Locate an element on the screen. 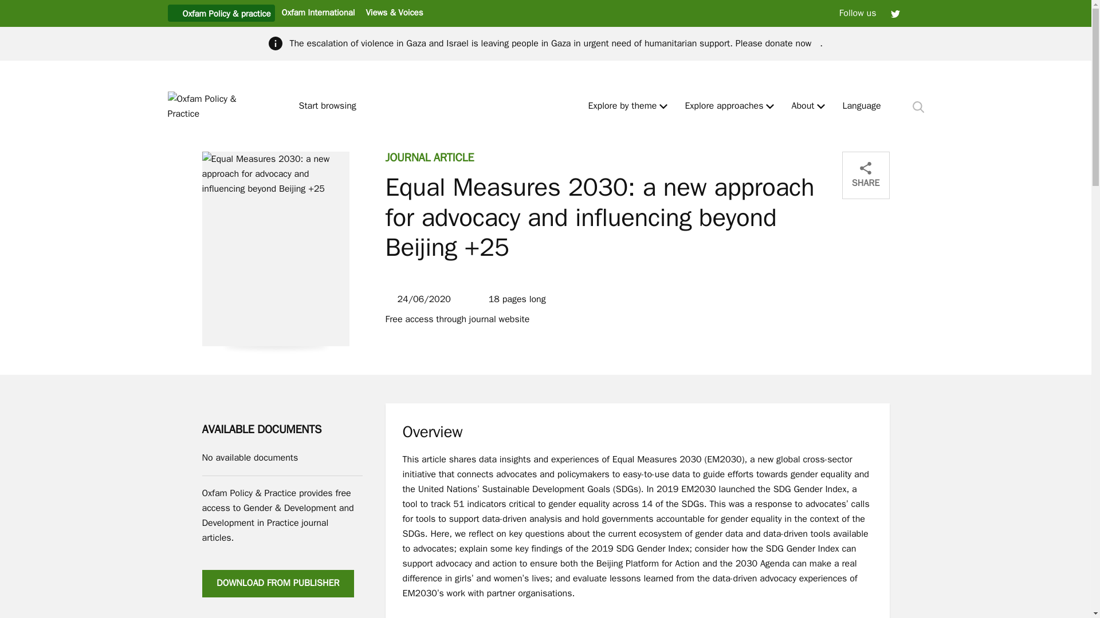  donate now is located at coordinates (792, 43).